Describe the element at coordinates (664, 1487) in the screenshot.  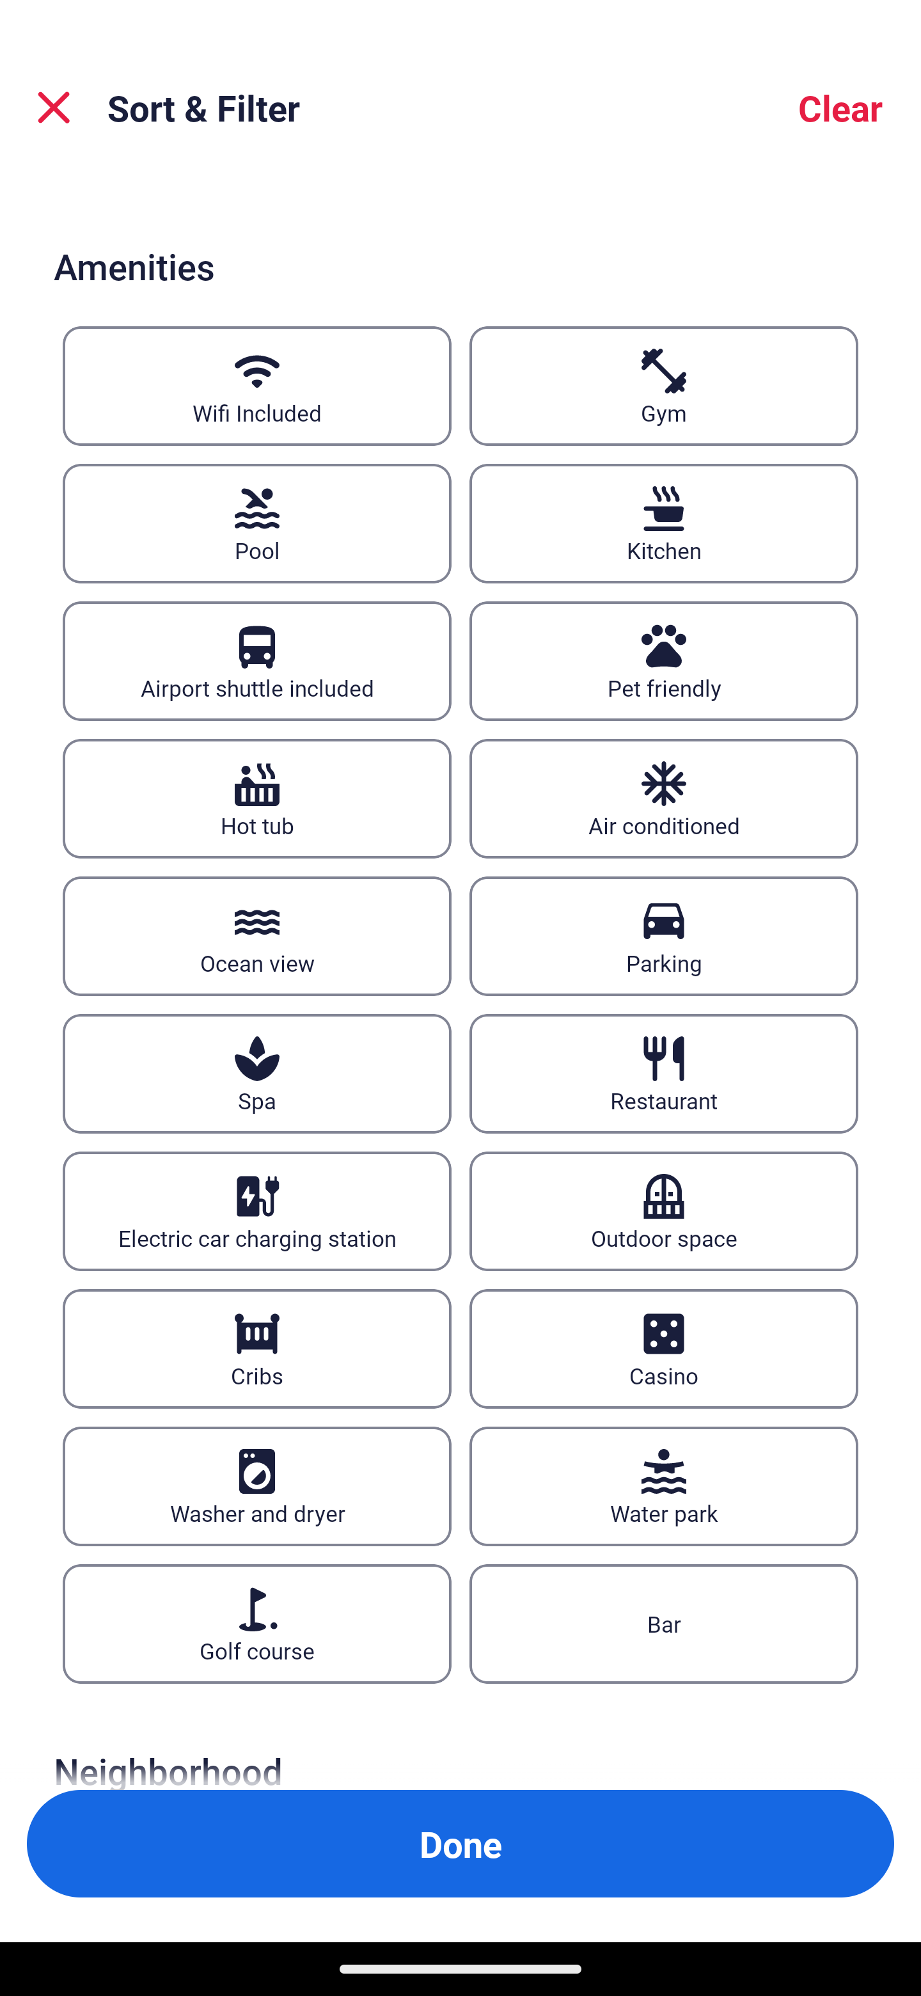
I see `Water park` at that location.